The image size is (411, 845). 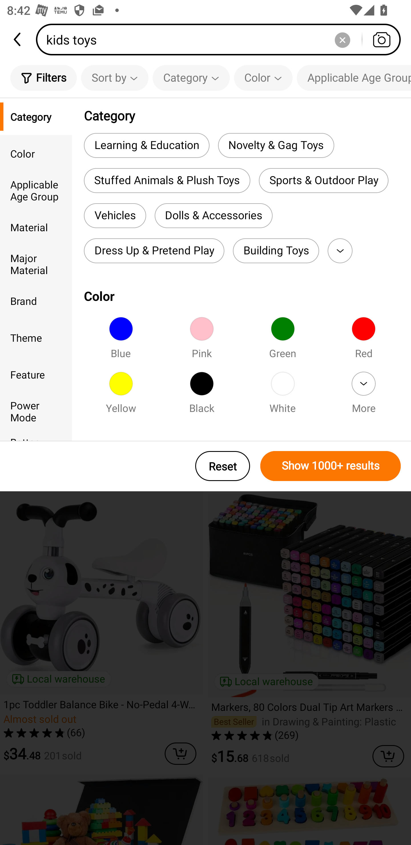 I want to click on Brand, so click(x=36, y=301).